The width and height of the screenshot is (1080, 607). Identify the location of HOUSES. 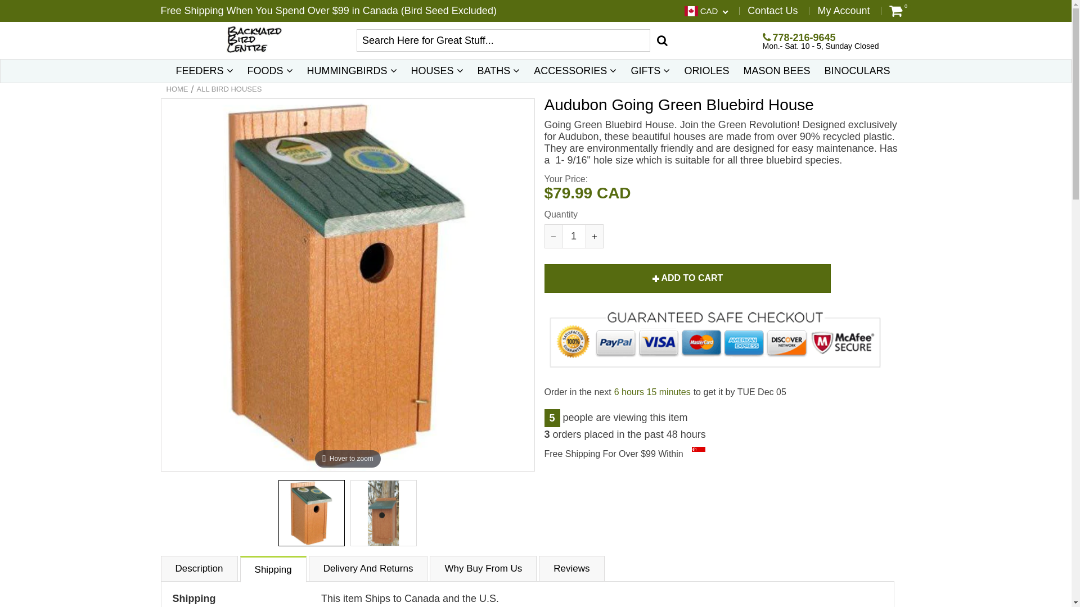
(438, 71).